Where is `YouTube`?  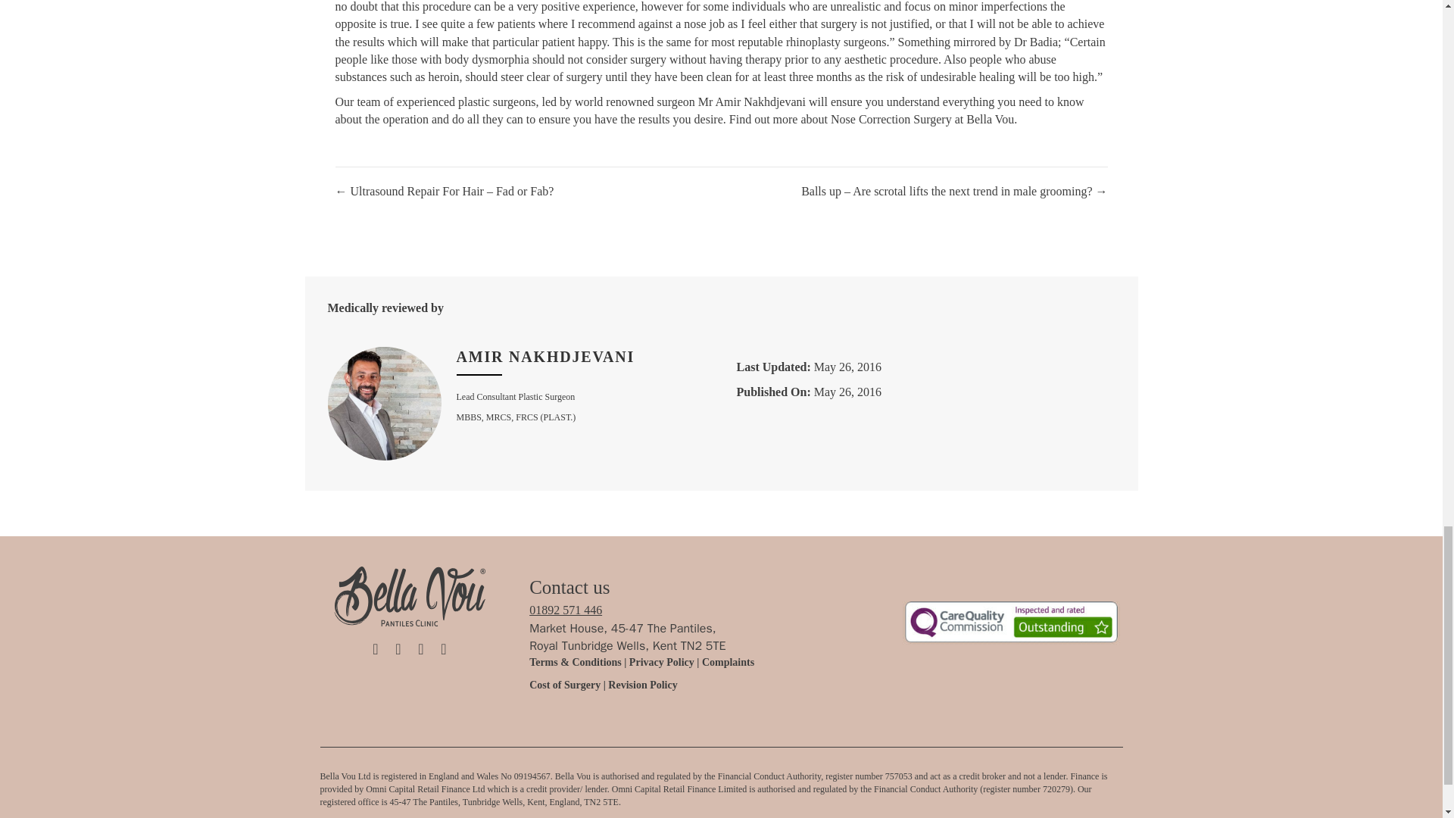
YouTube is located at coordinates (444, 648).